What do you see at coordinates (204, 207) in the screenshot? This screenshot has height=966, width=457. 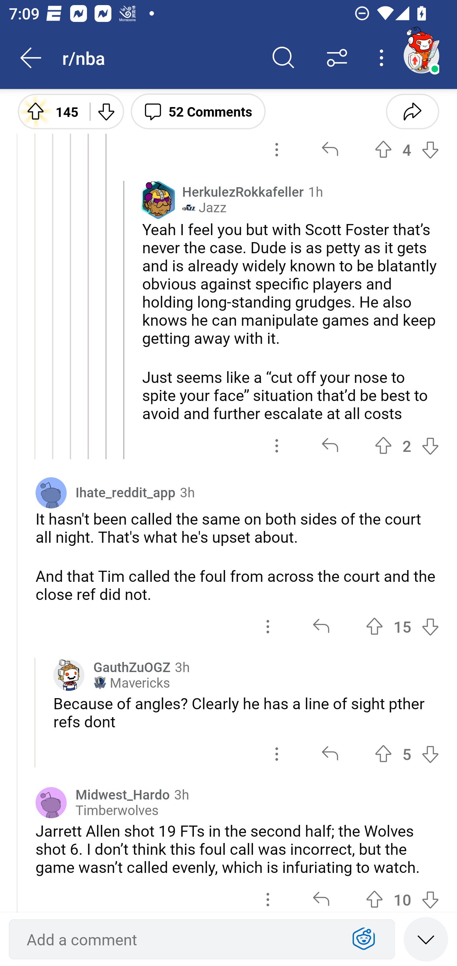 I see `￼ Jazz` at bounding box center [204, 207].